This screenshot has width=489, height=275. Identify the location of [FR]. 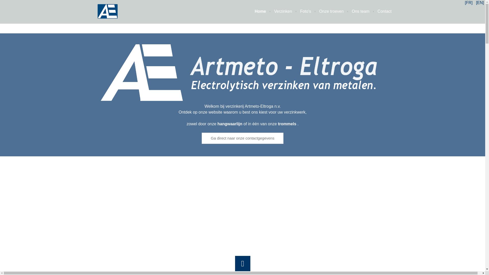
(469, 3).